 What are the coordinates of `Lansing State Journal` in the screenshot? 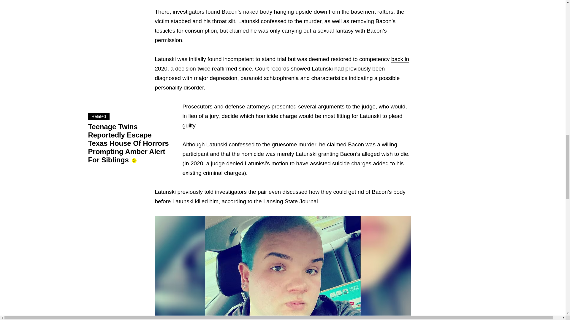 It's located at (291, 201).